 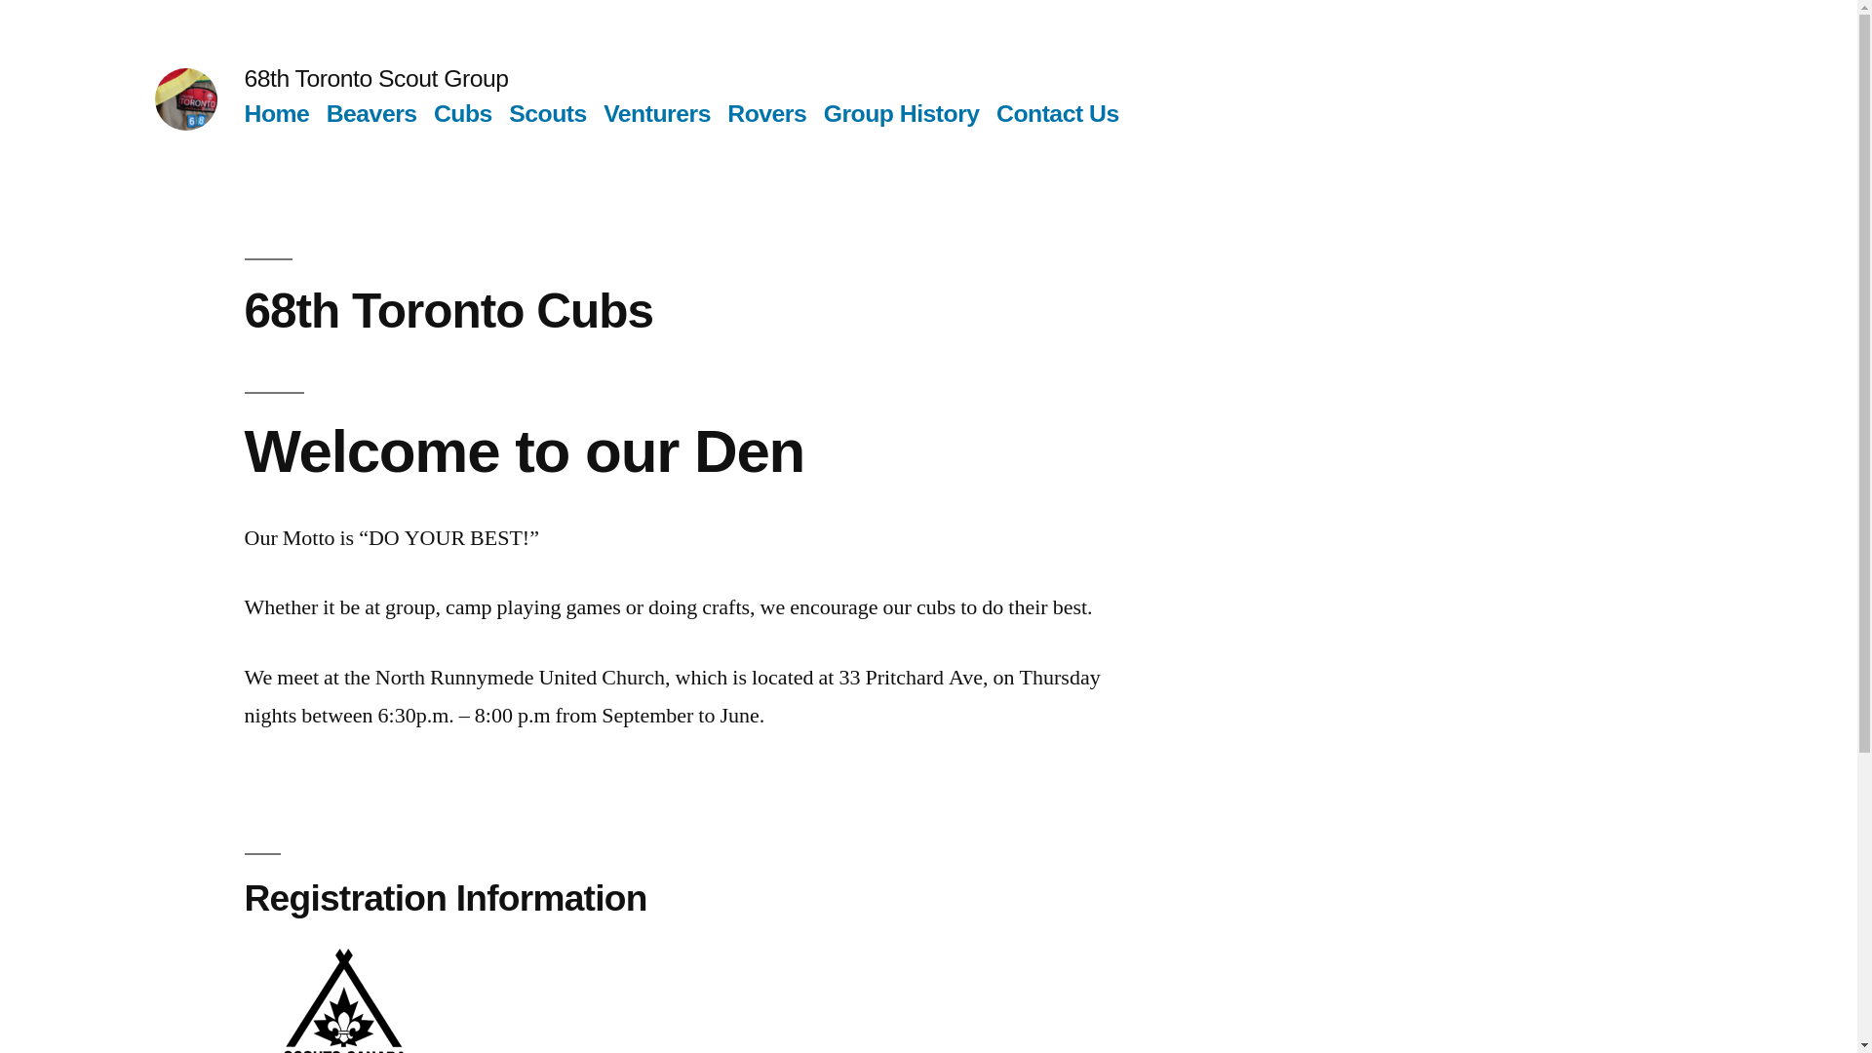 I want to click on Rovers, so click(x=766, y=113).